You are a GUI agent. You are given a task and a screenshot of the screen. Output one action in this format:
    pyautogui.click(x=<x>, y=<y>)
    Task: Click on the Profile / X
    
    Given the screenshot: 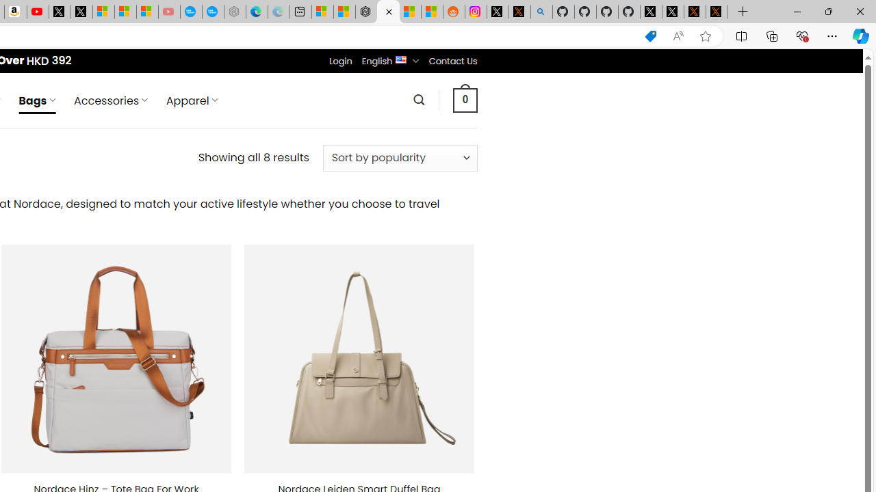 What is the action you would take?
    pyautogui.click(x=650, y=12)
    